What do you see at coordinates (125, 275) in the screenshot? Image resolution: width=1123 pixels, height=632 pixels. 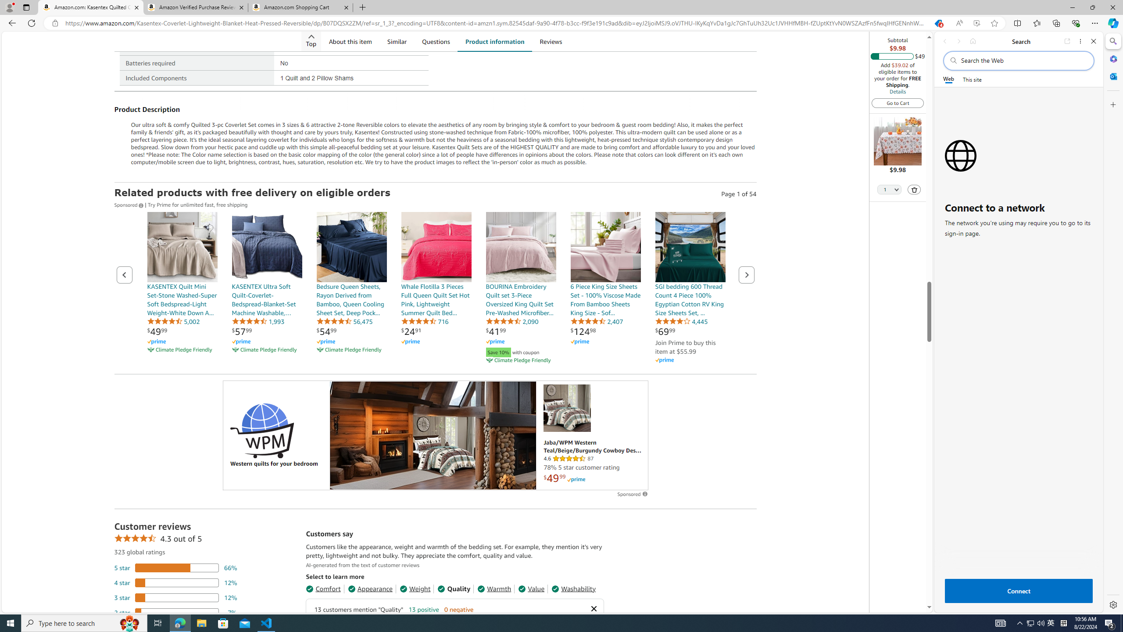 I see `Previous page of related Sponsored Products` at bounding box center [125, 275].